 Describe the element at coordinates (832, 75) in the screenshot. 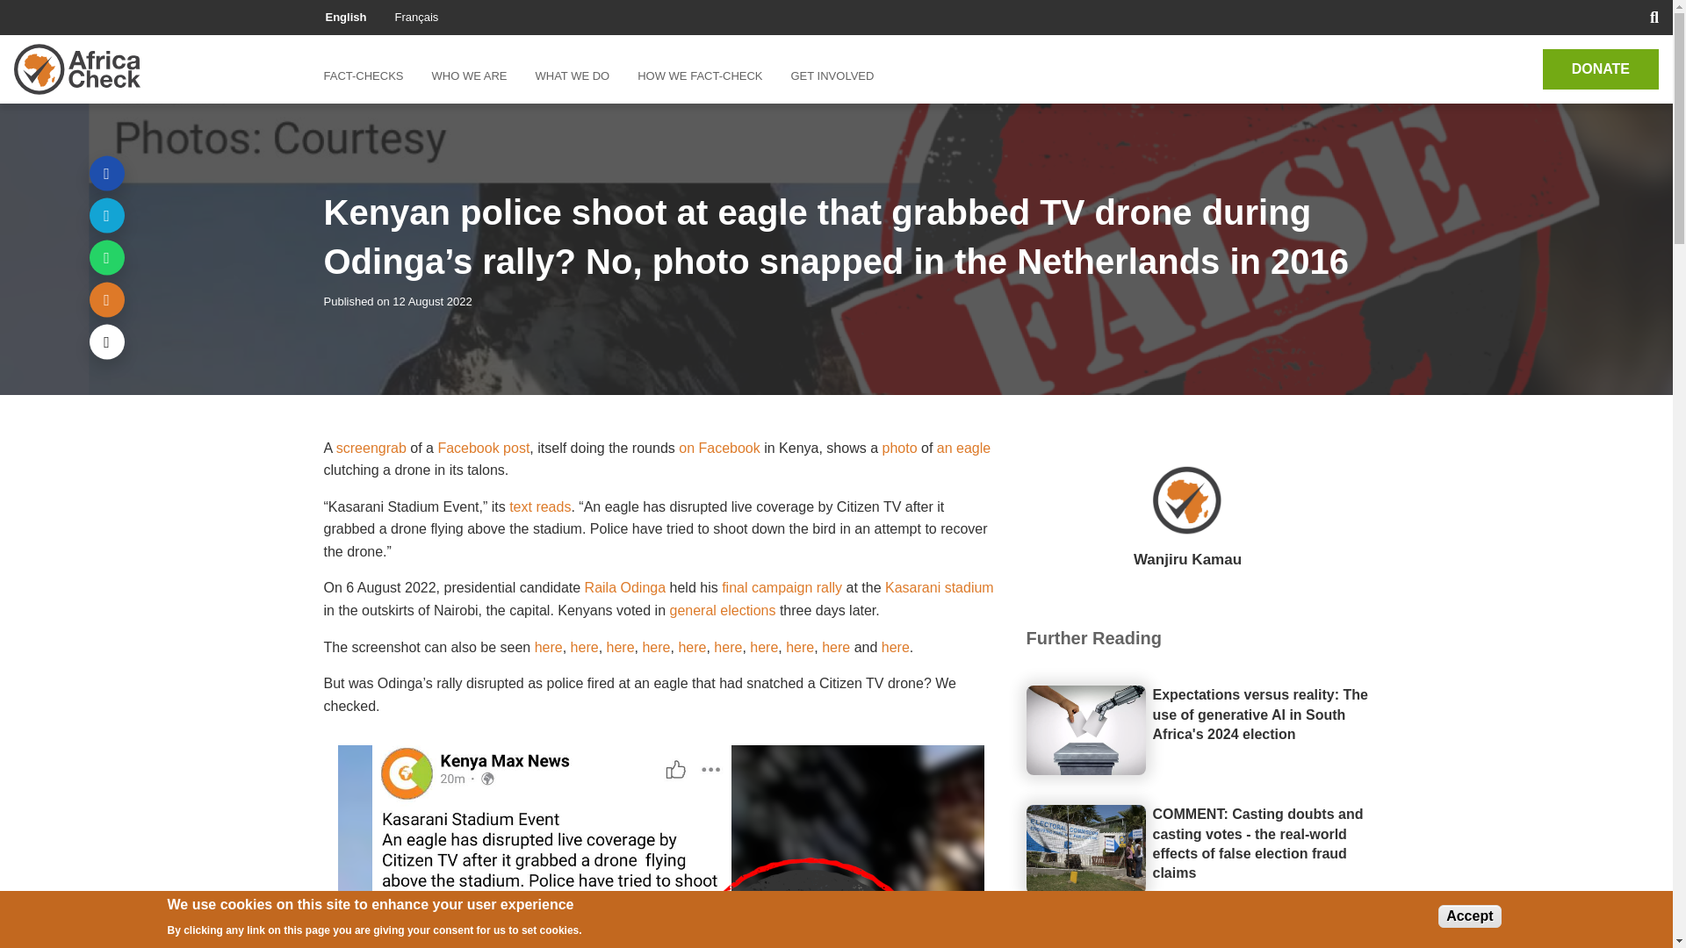

I see `GET INVOLVED` at that location.